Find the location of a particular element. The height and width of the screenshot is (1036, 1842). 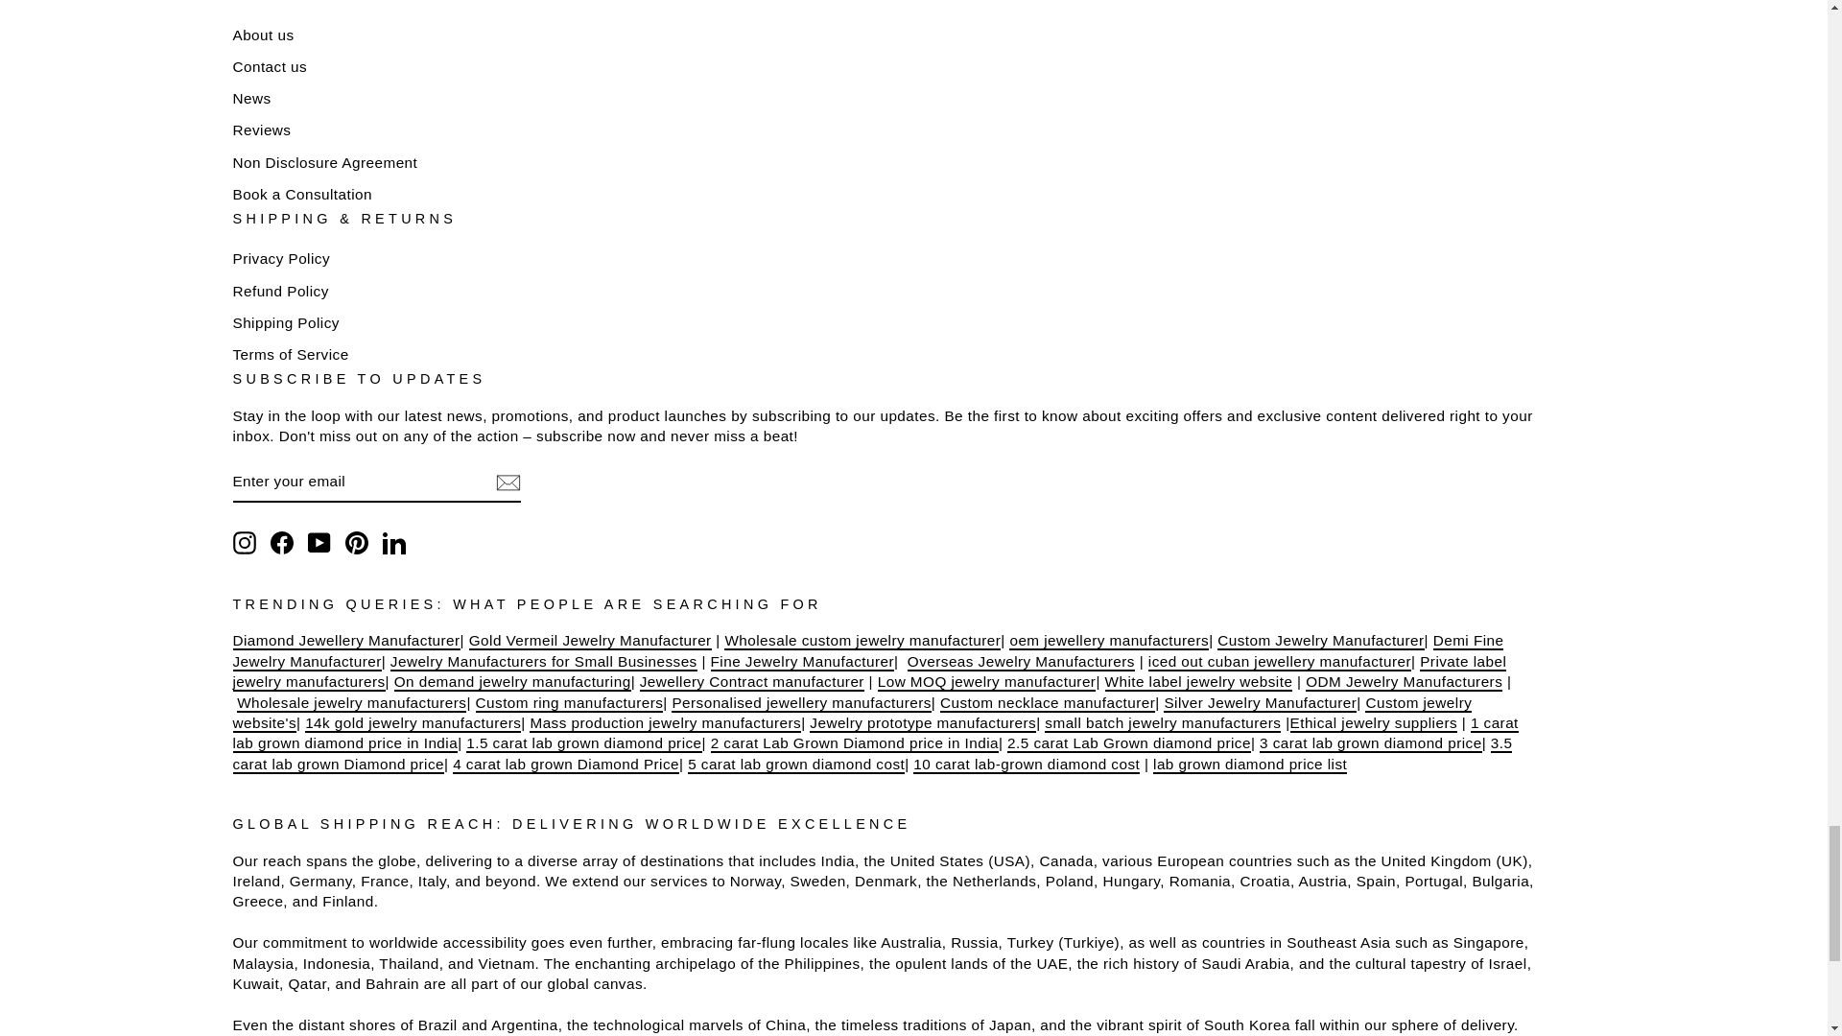

Variation on YouTube is located at coordinates (319, 543).